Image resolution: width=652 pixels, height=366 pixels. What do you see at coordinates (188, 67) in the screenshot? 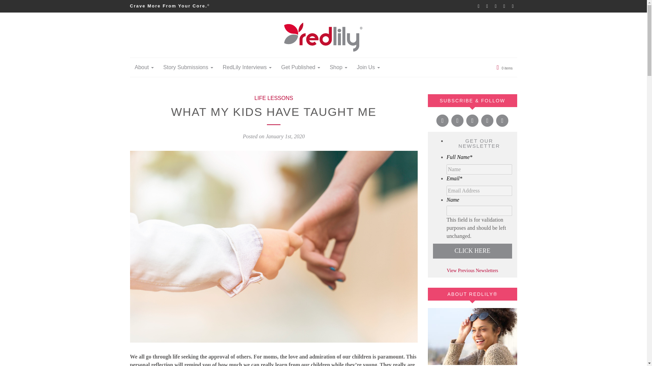
I see `Story Submissions` at bounding box center [188, 67].